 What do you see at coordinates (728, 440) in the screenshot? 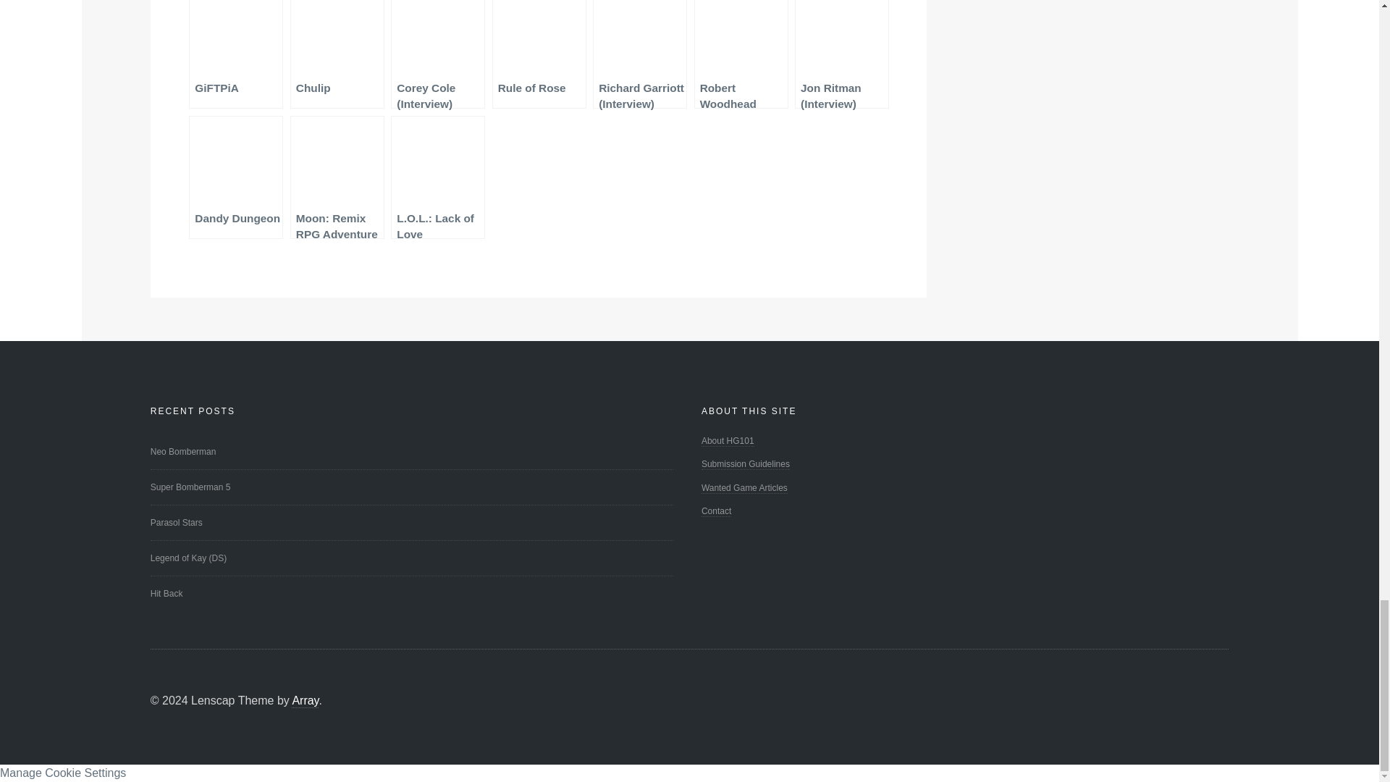
I see `About HG101` at bounding box center [728, 440].